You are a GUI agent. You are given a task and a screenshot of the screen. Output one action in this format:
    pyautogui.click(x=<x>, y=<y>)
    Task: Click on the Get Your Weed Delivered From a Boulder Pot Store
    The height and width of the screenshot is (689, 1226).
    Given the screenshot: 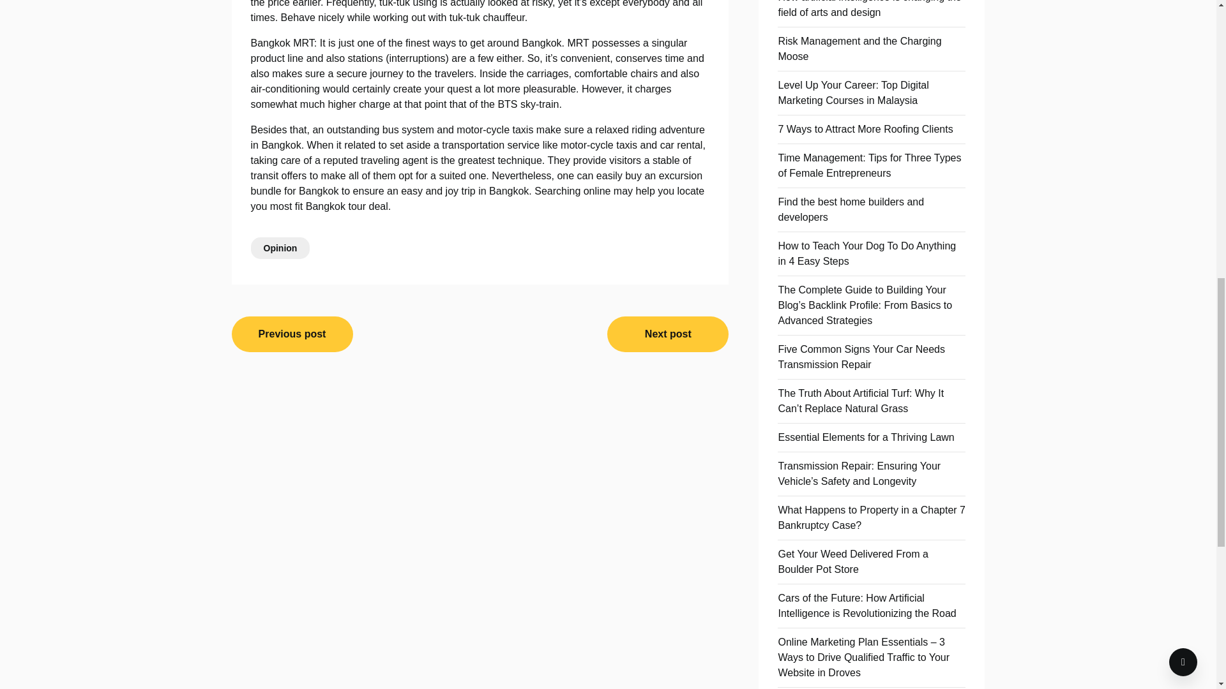 What is the action you would take?
    pyautogui.click(x=852, y=561)
    